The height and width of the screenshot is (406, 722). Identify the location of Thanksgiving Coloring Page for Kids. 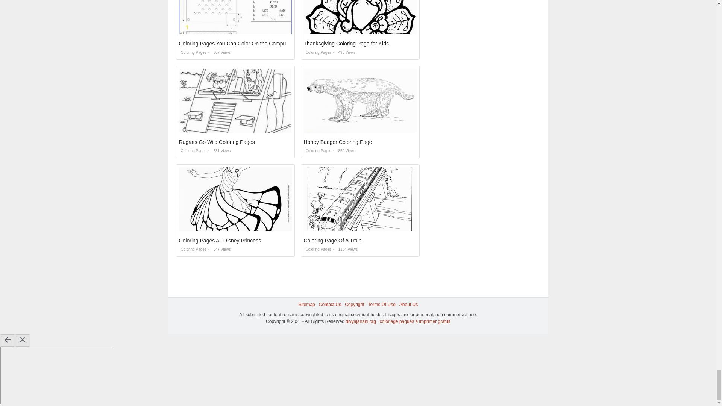
(346, 44).